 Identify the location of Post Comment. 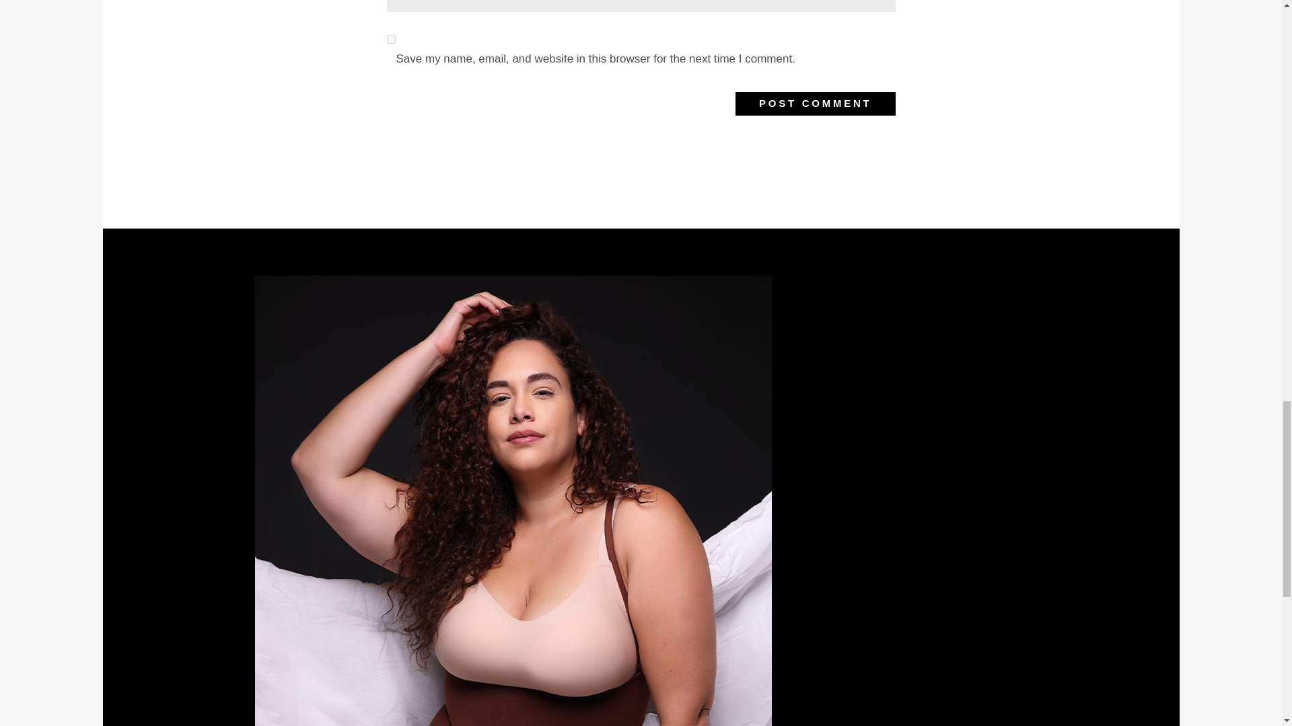
(815, 104).